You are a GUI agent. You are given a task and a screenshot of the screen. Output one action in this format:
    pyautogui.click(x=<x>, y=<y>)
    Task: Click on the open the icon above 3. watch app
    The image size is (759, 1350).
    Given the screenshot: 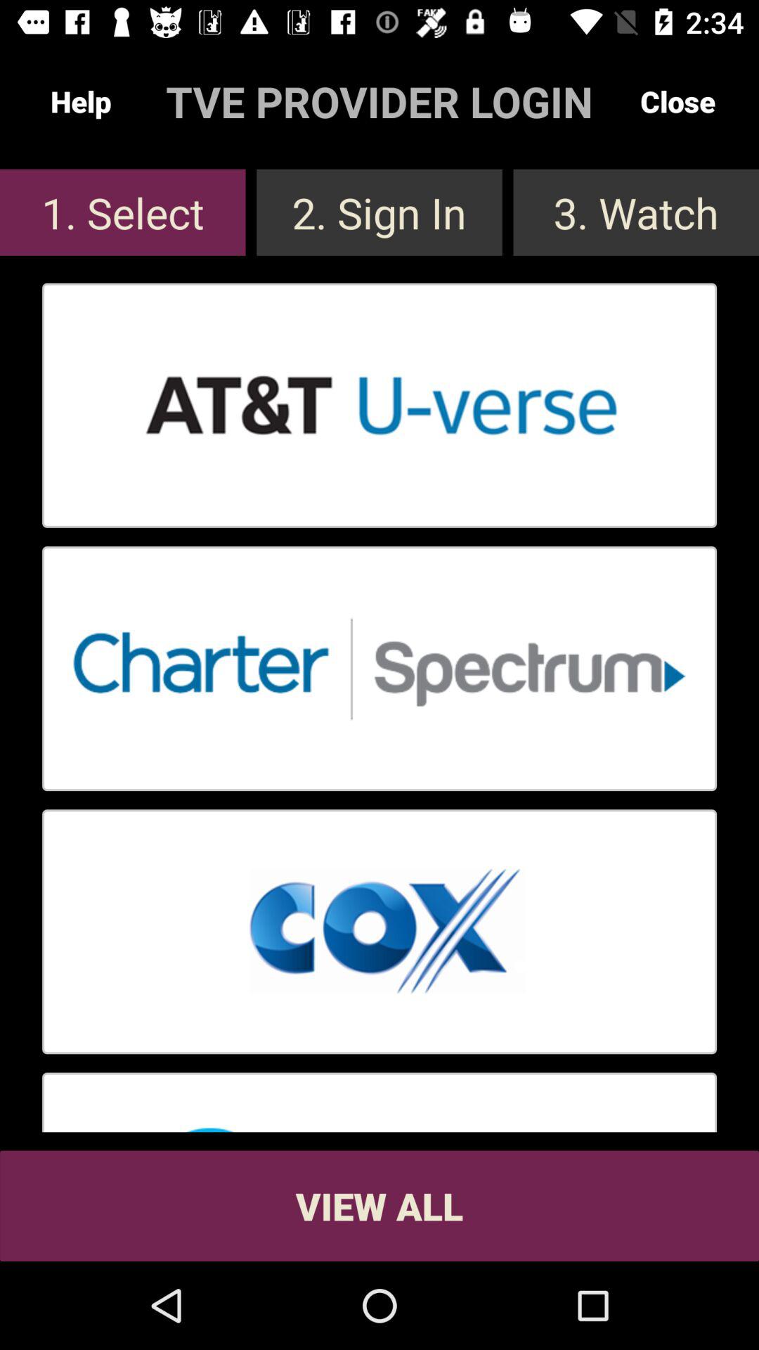 What is the action you would take?
    pyautogui.click(x=677, y=101)
    